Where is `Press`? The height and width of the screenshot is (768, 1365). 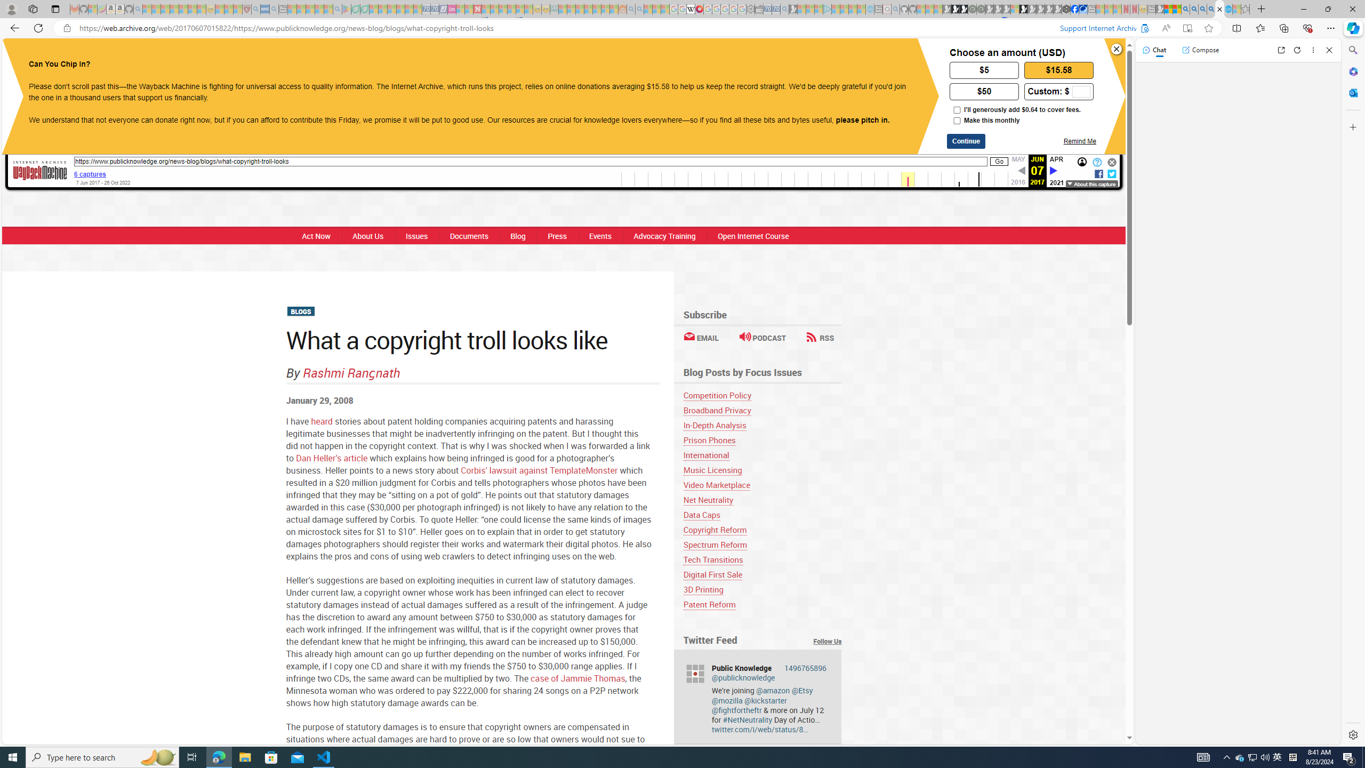 Press is located at coordinates (557, 236).